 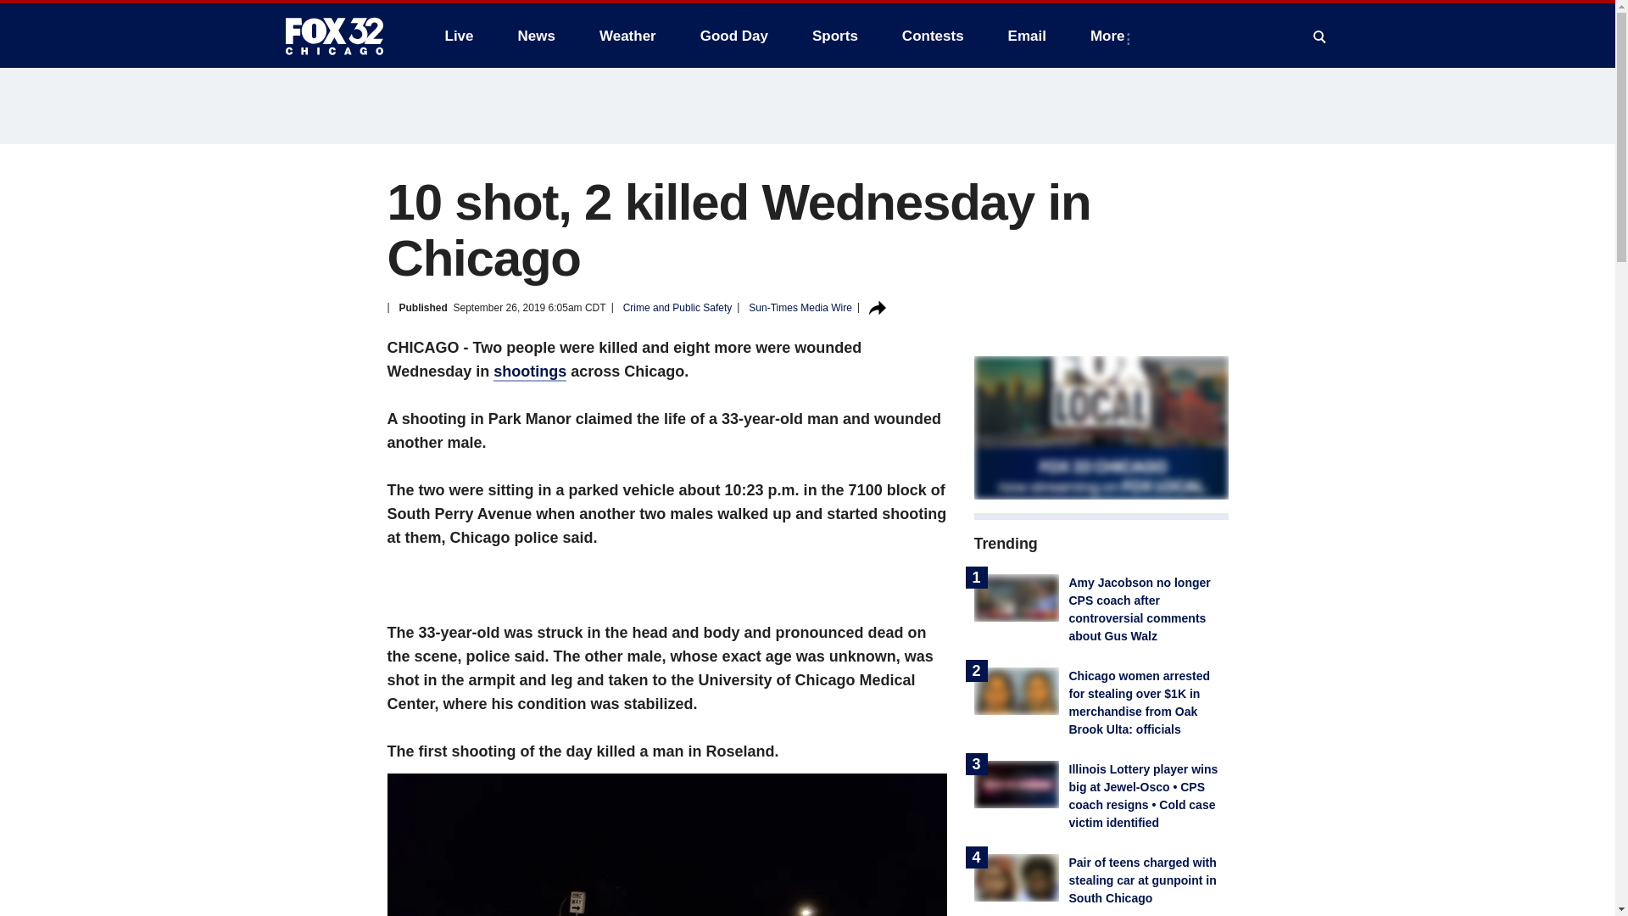 What do you see at coordinates (536, 36) in the screenshot?
I see `News` at bounding box center [536, 36].